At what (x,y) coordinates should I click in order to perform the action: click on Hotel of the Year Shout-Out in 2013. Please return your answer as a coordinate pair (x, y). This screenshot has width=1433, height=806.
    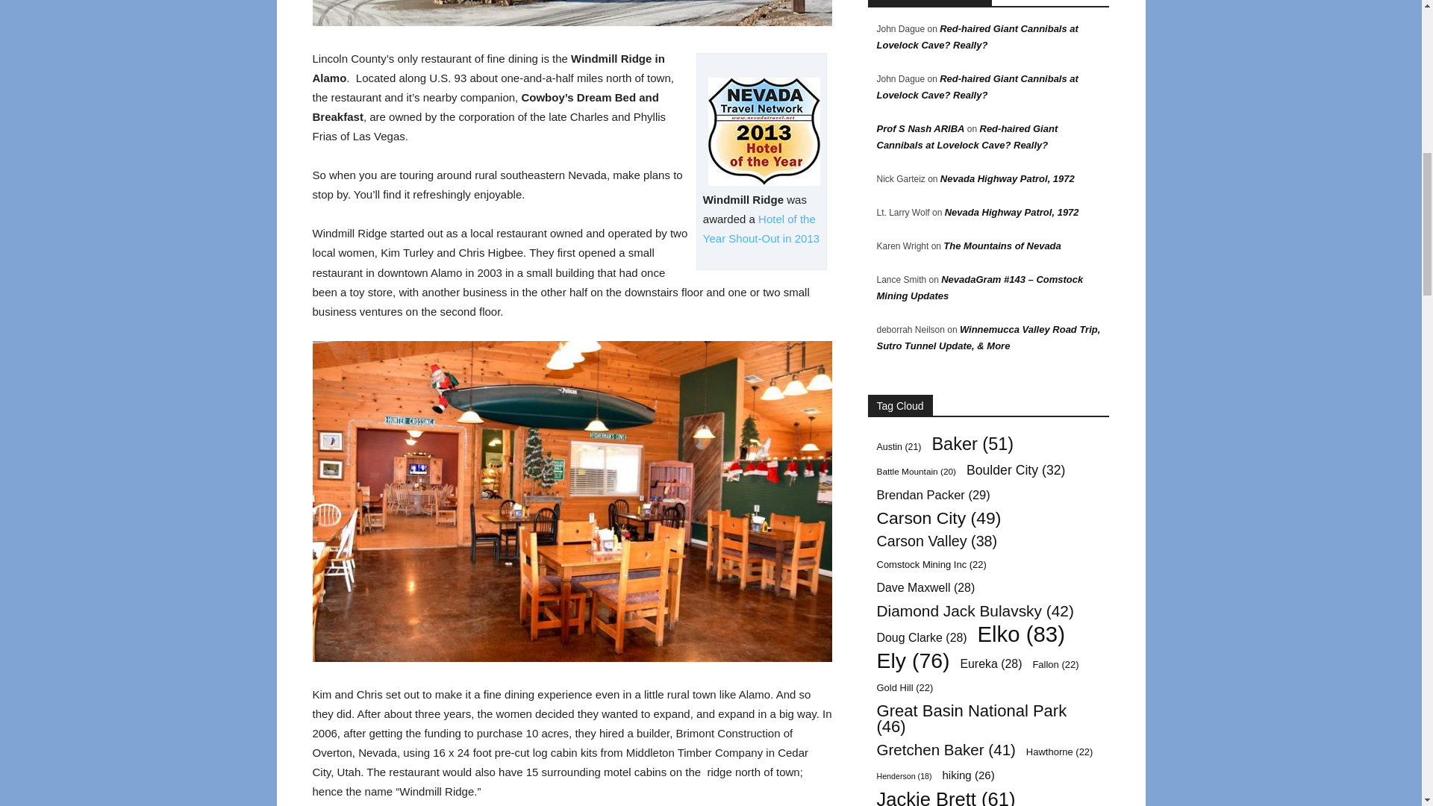
    Looking at the image, I should click on (761, 228).